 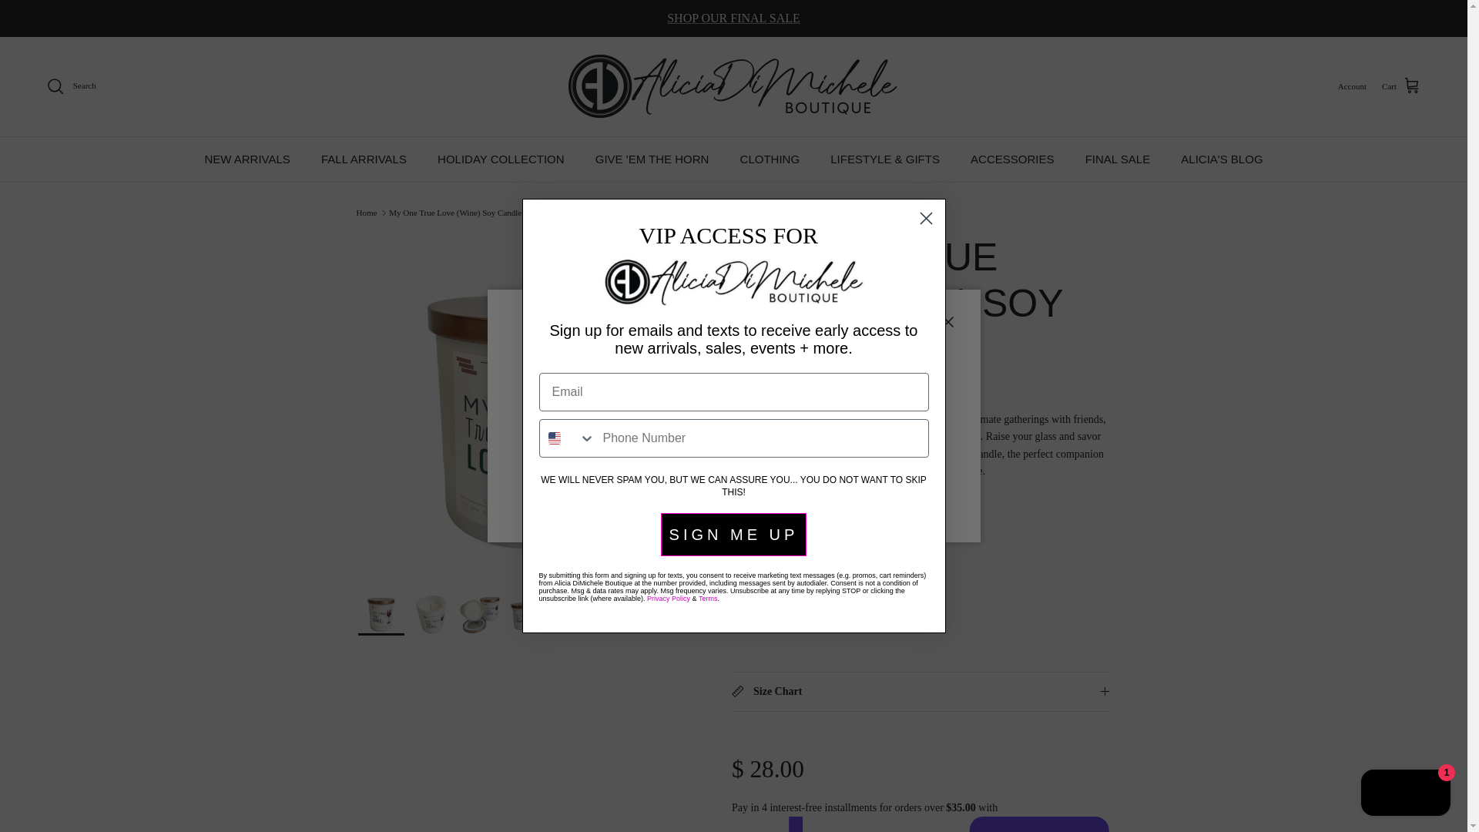 What do you see at coordinates (501, 159) in the screenshot?
I see `HOLIDAY COLLECTION` at bounding box center [501, 159].